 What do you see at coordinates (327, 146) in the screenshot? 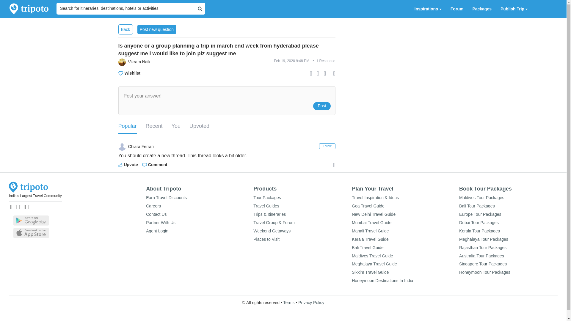
I see `Follow` at bounding box center [327, 146].